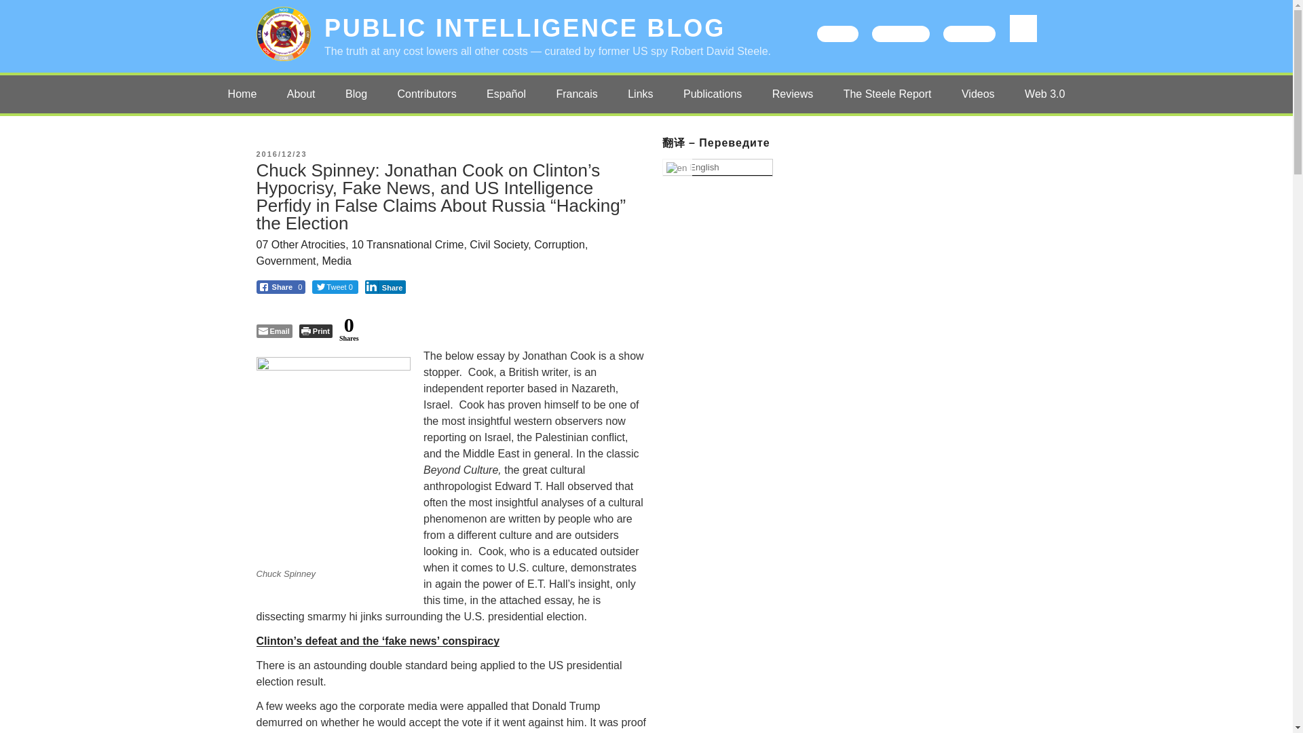 This screenshot has width=1303, height=733. What do you see at coordinates (979, 94) in the screenshot?
I see `Videos` at bounding box center [979, 94].